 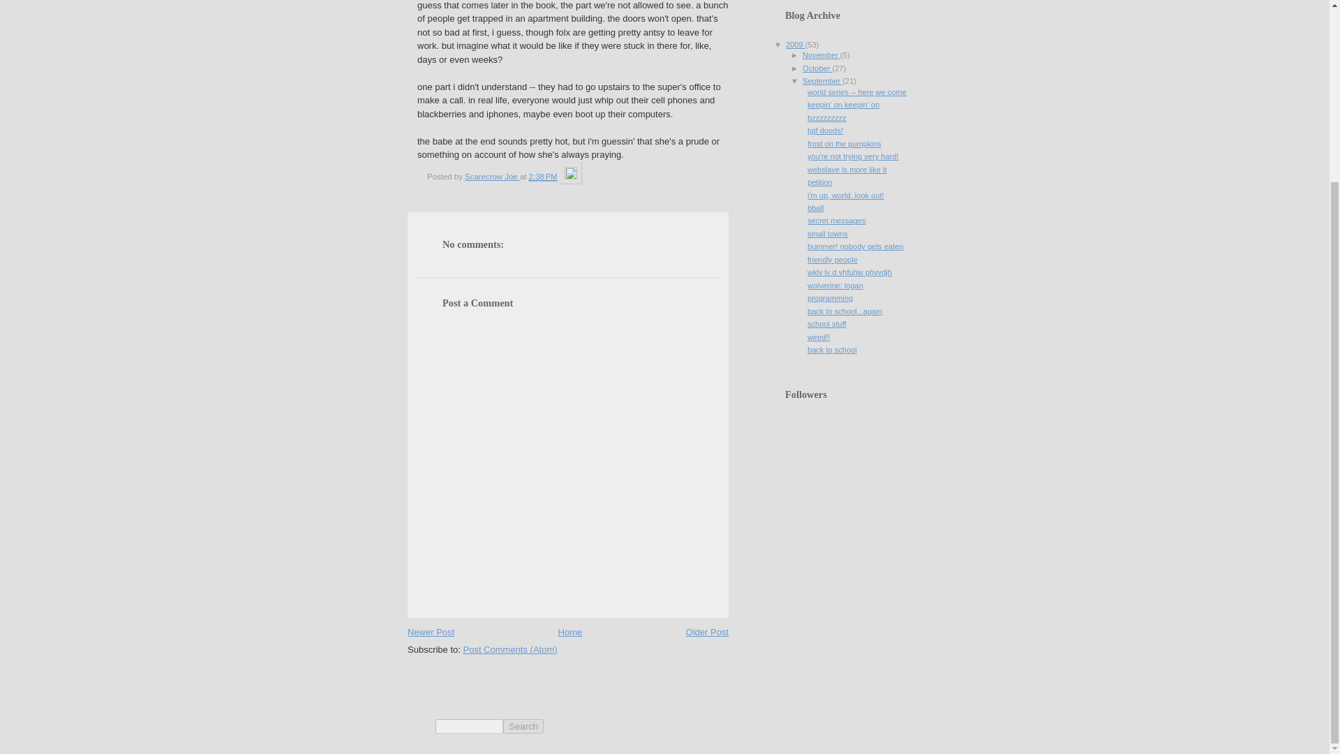 I want to click on October, so click(x=817, y=68).